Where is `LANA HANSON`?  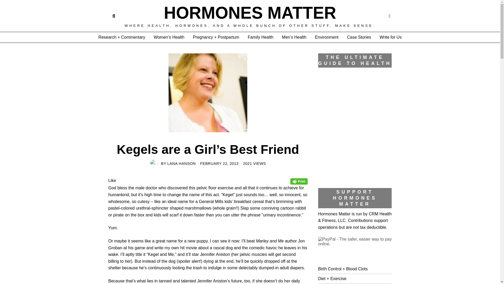 LANA HANSON is located at coordinates (182, 164).